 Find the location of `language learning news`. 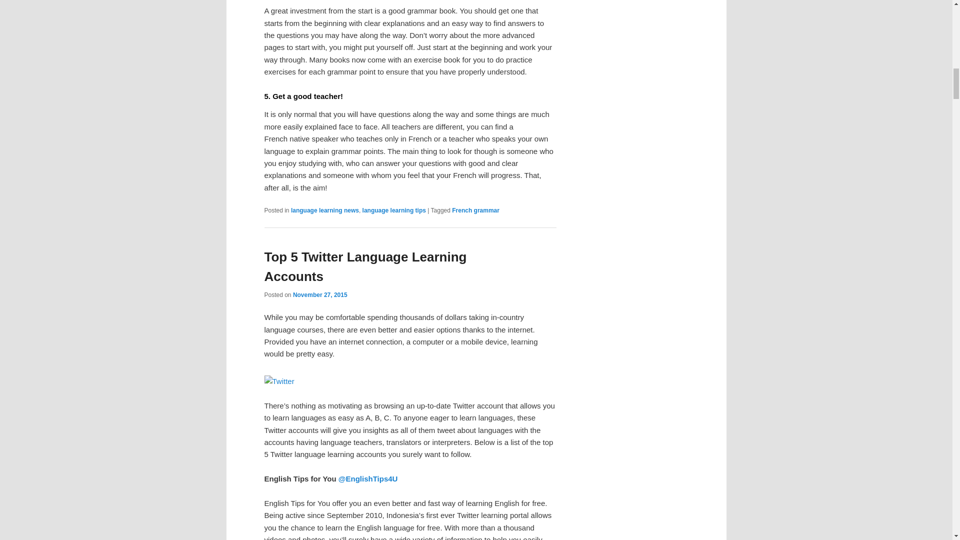

language learning news is located at coordinates (325, 210).